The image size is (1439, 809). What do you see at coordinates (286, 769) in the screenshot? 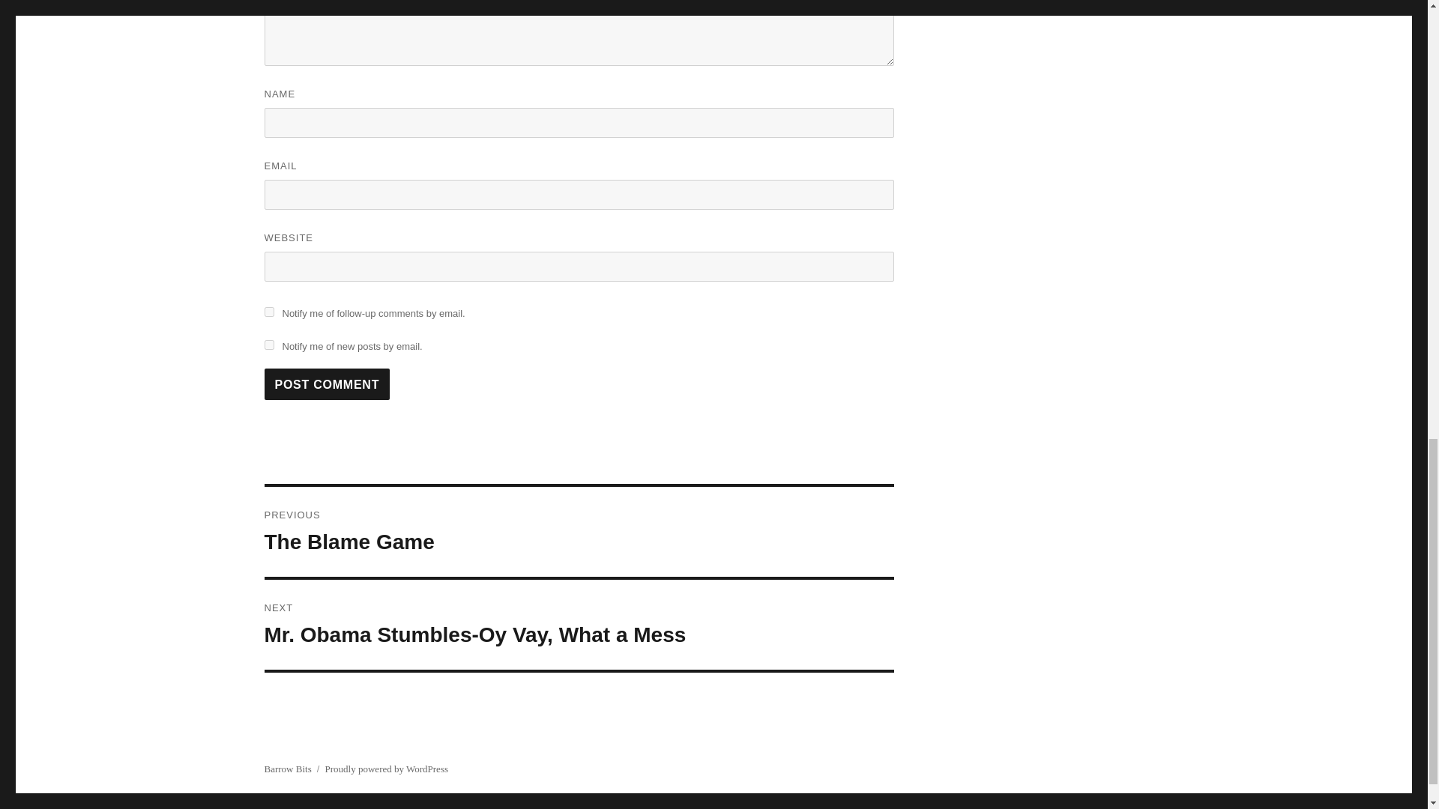
I see `Barrow Bits` at bounding box center [286, 769].